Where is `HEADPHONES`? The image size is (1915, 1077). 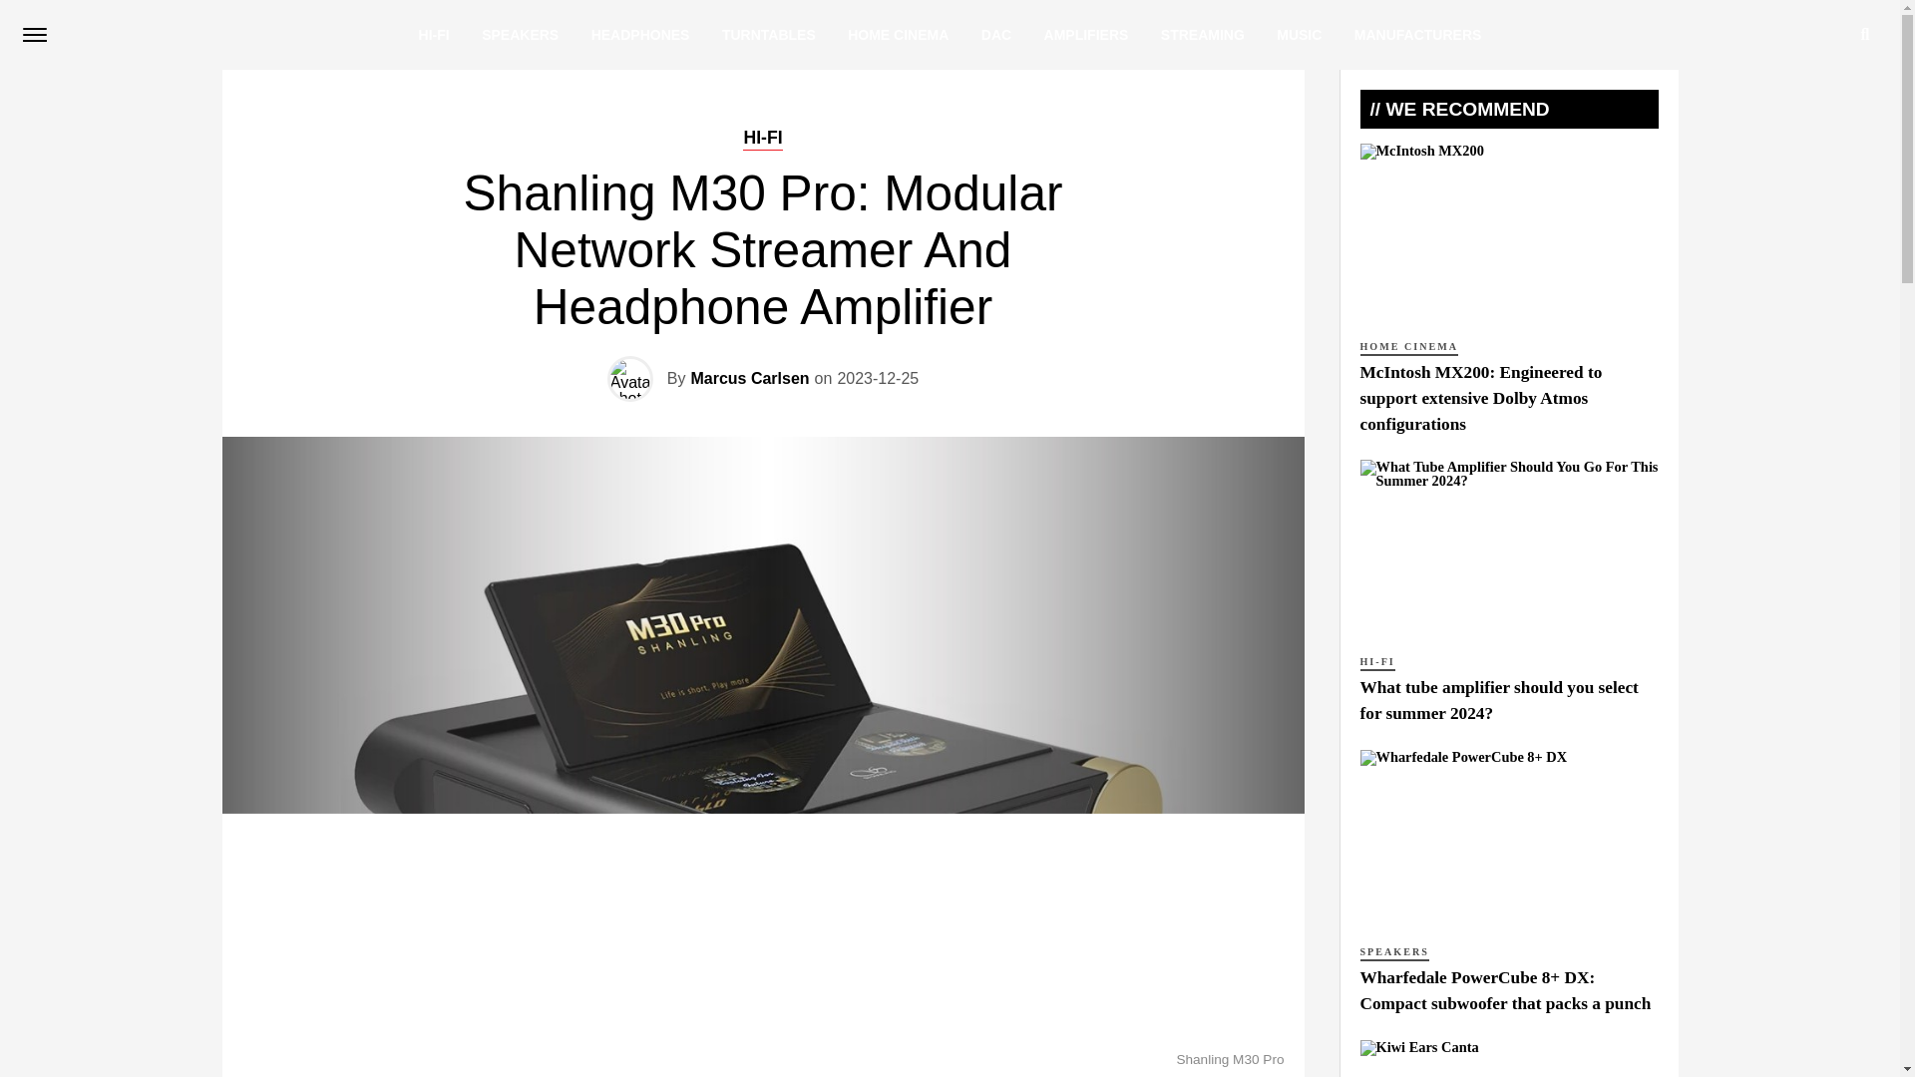
HEADPHONES is located at coordinates (640, 35).